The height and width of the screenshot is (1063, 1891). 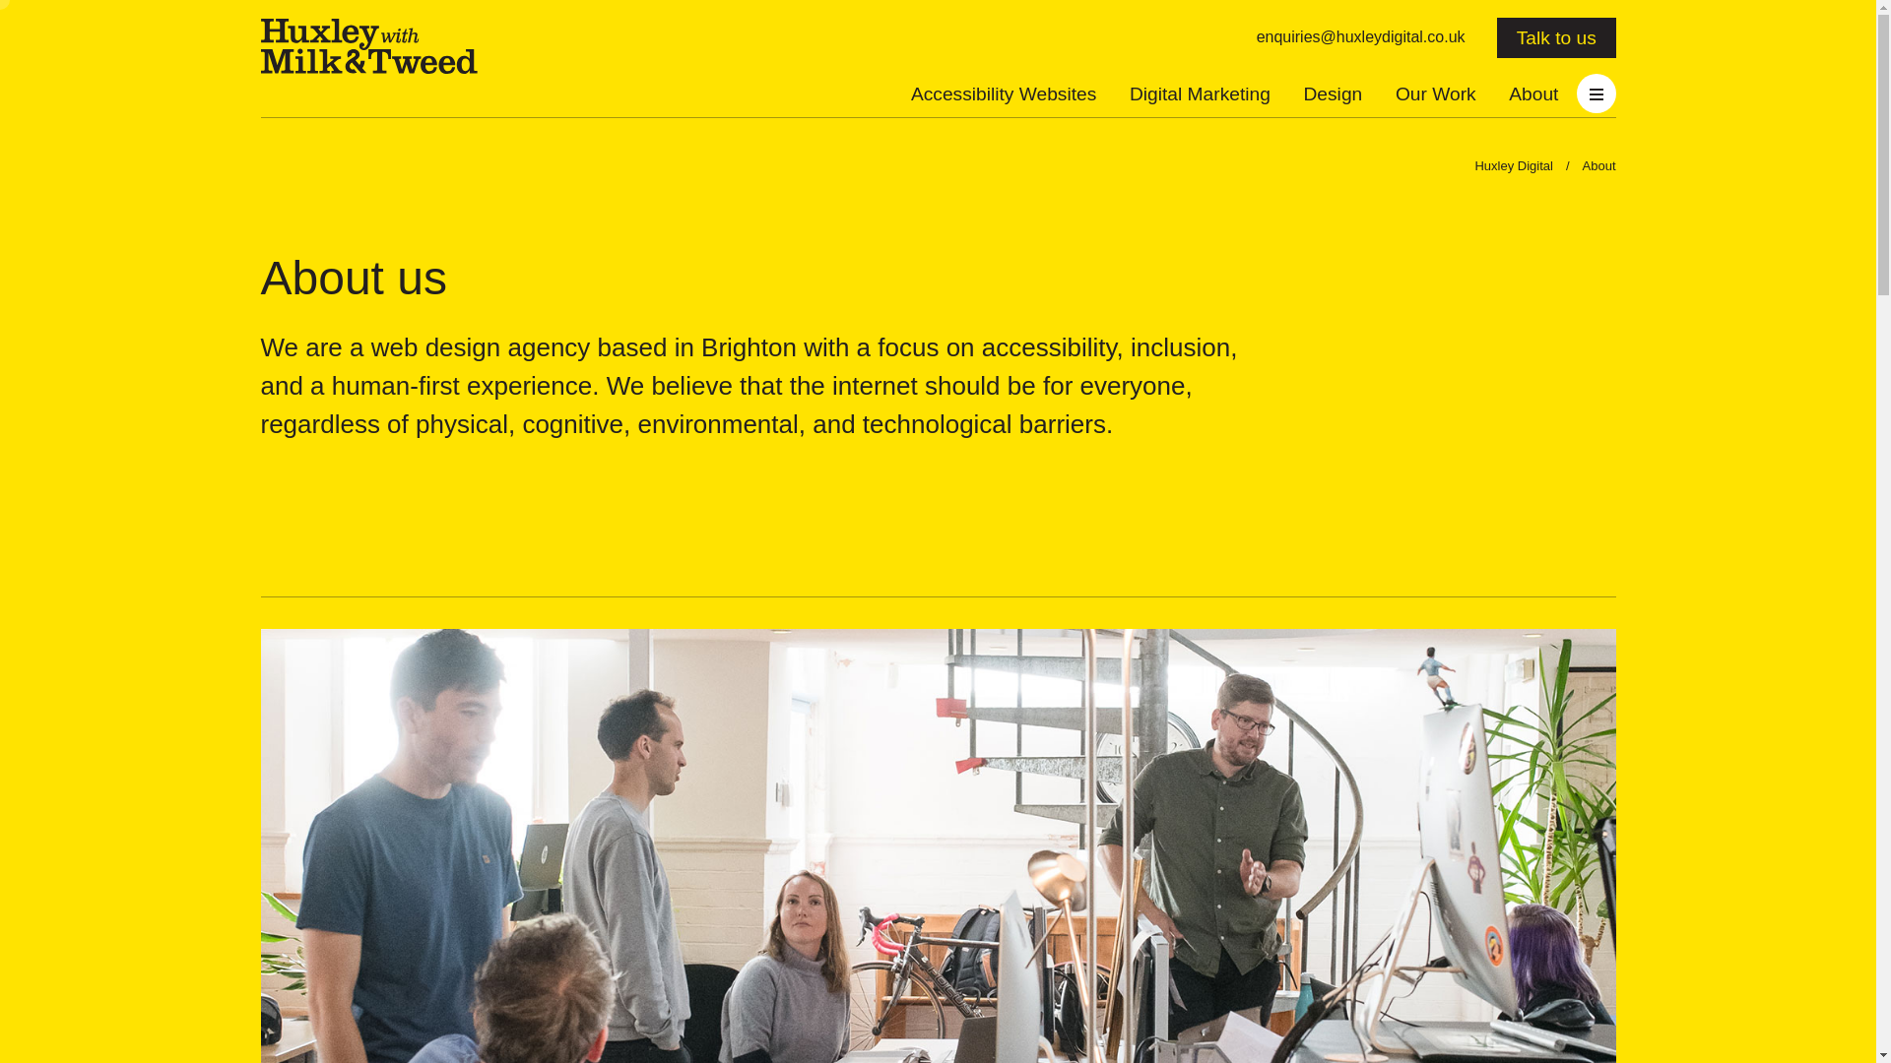 I want to click on Design, so click(x=1332, y=93).